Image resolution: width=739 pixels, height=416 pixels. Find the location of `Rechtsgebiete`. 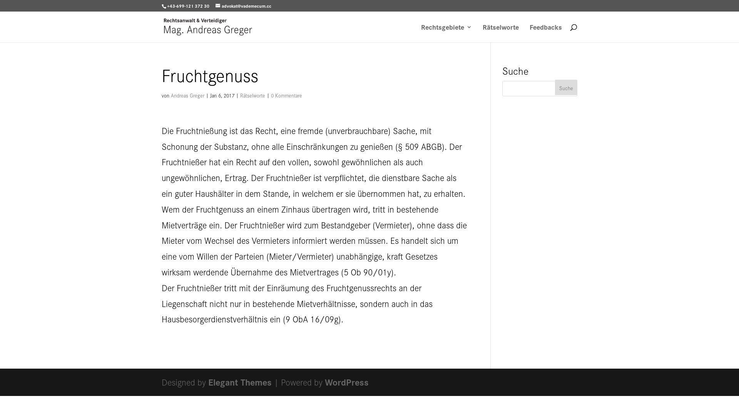

Rechtsgebiete is located at coordinates (446, 33).